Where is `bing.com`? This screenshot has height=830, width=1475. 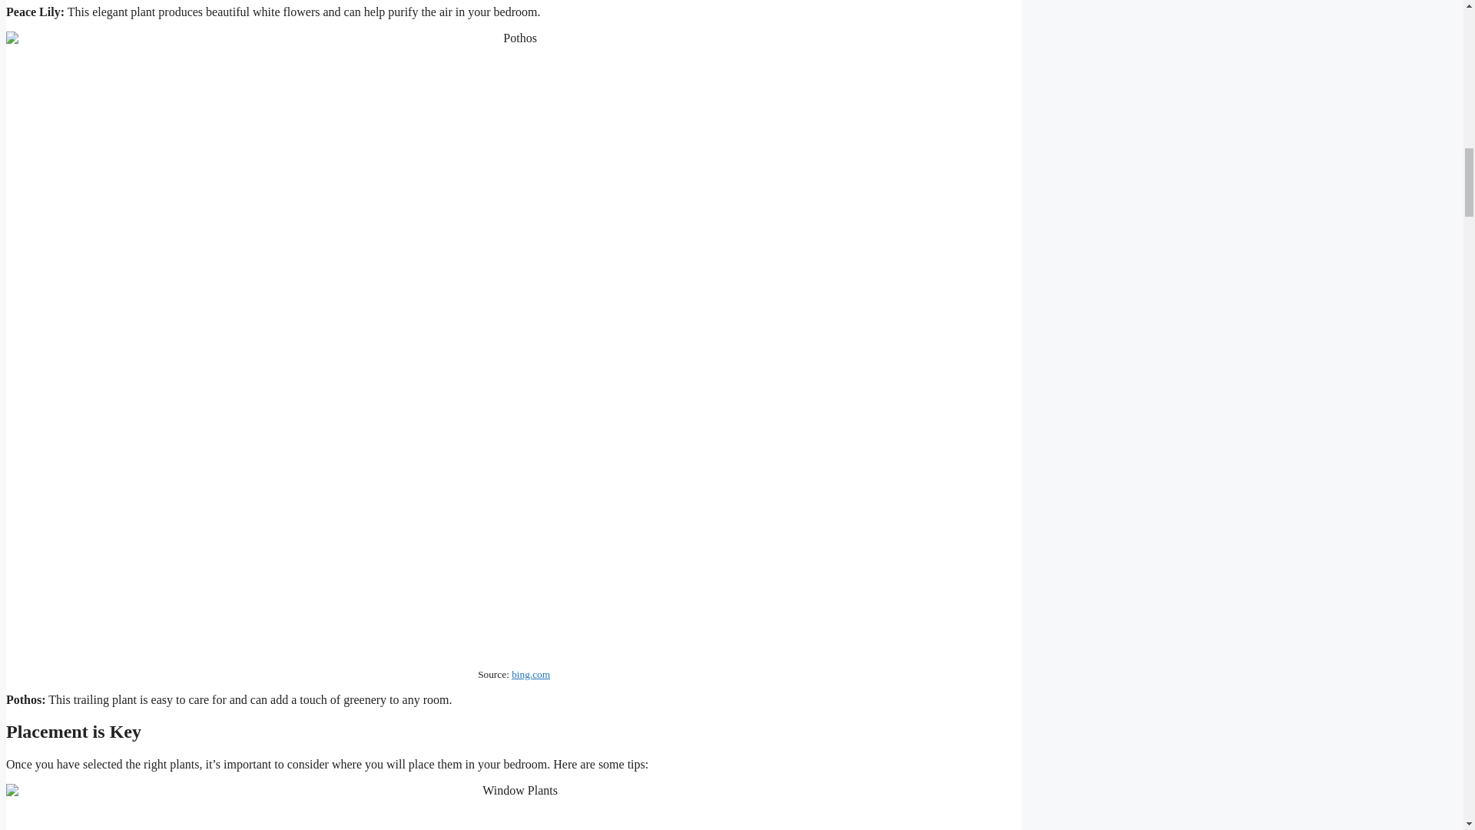
bing.com is located at coordinates (531, 674).